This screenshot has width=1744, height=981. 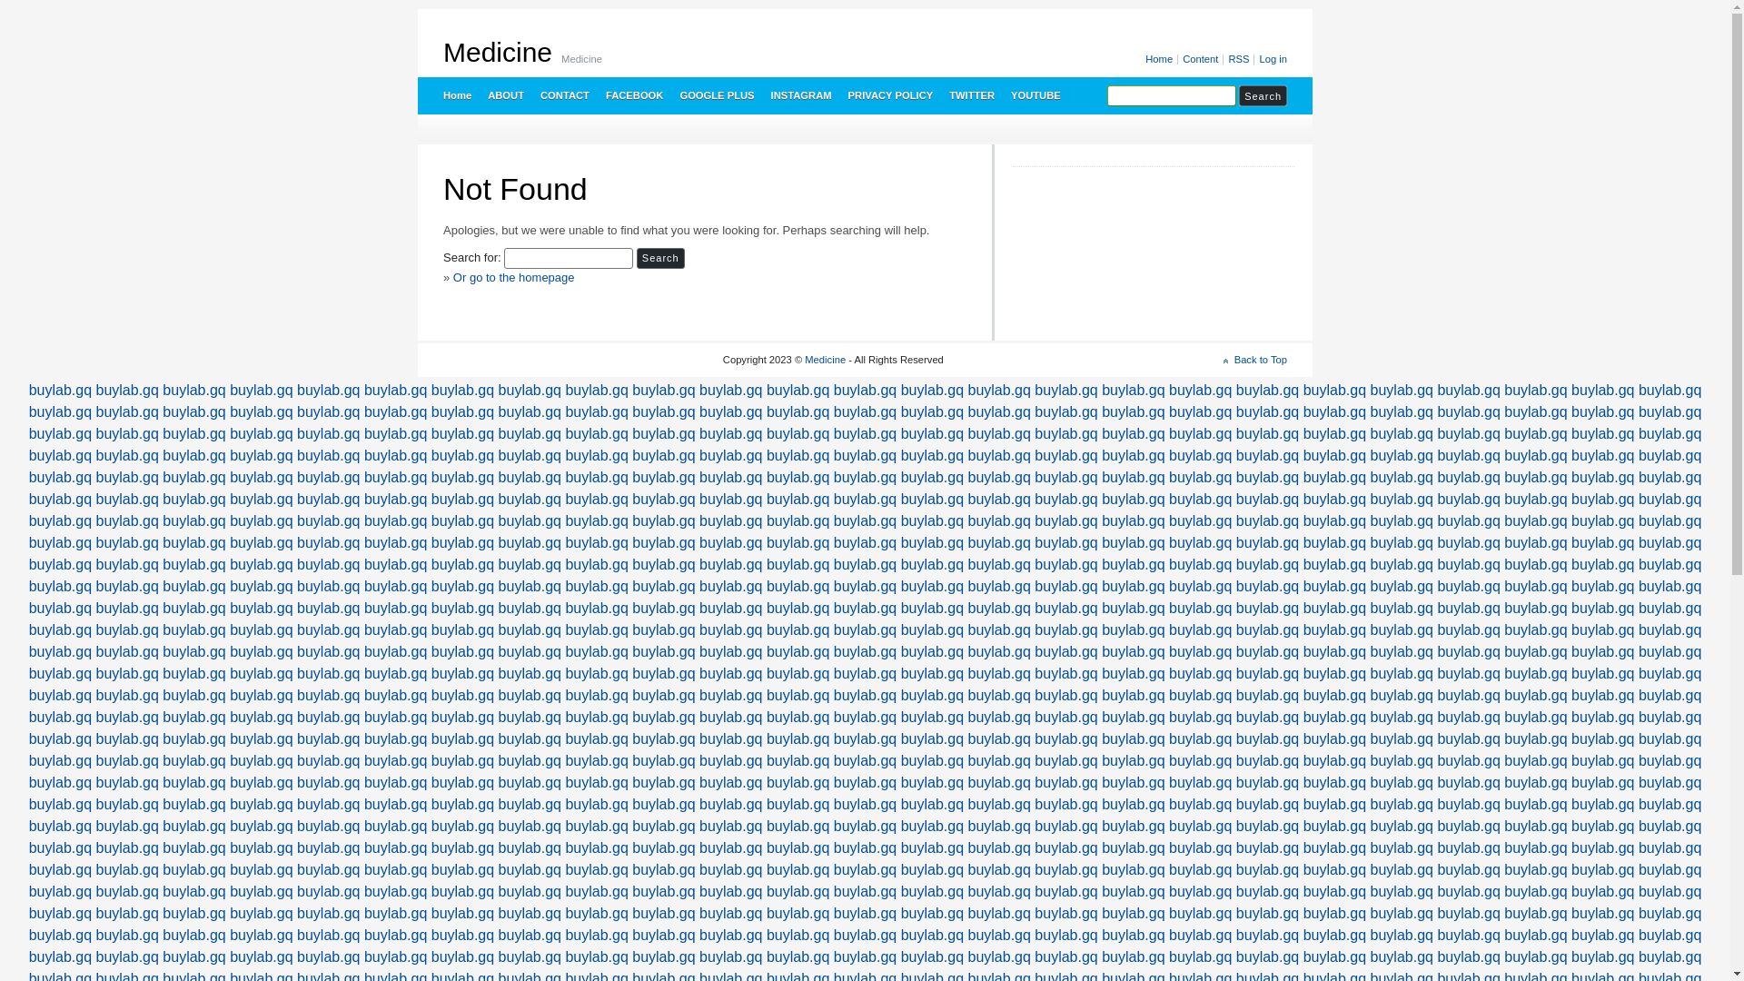 What do you see at coordinates (1402, 478) in the screenshot?
I see `buylab.gq` at bounding box center [1402, 478].